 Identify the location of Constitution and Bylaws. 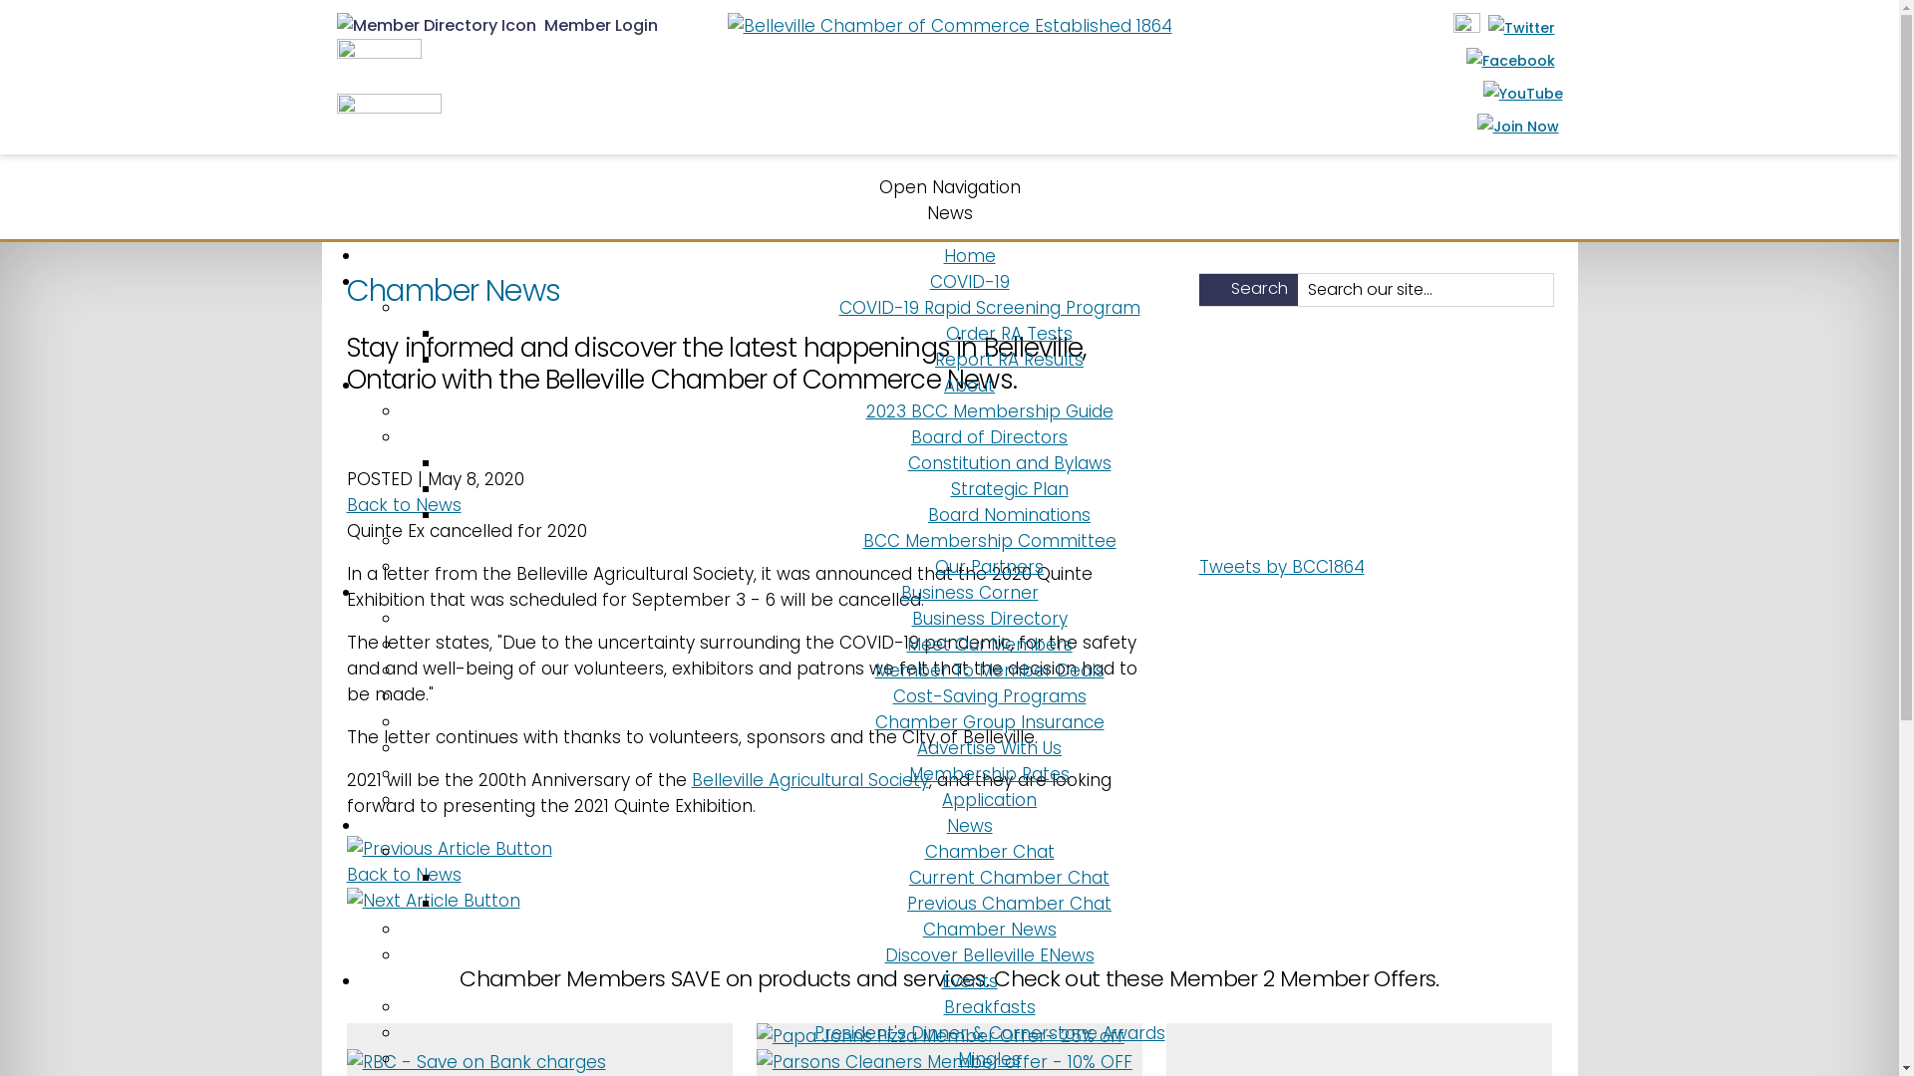
(1009, 463).